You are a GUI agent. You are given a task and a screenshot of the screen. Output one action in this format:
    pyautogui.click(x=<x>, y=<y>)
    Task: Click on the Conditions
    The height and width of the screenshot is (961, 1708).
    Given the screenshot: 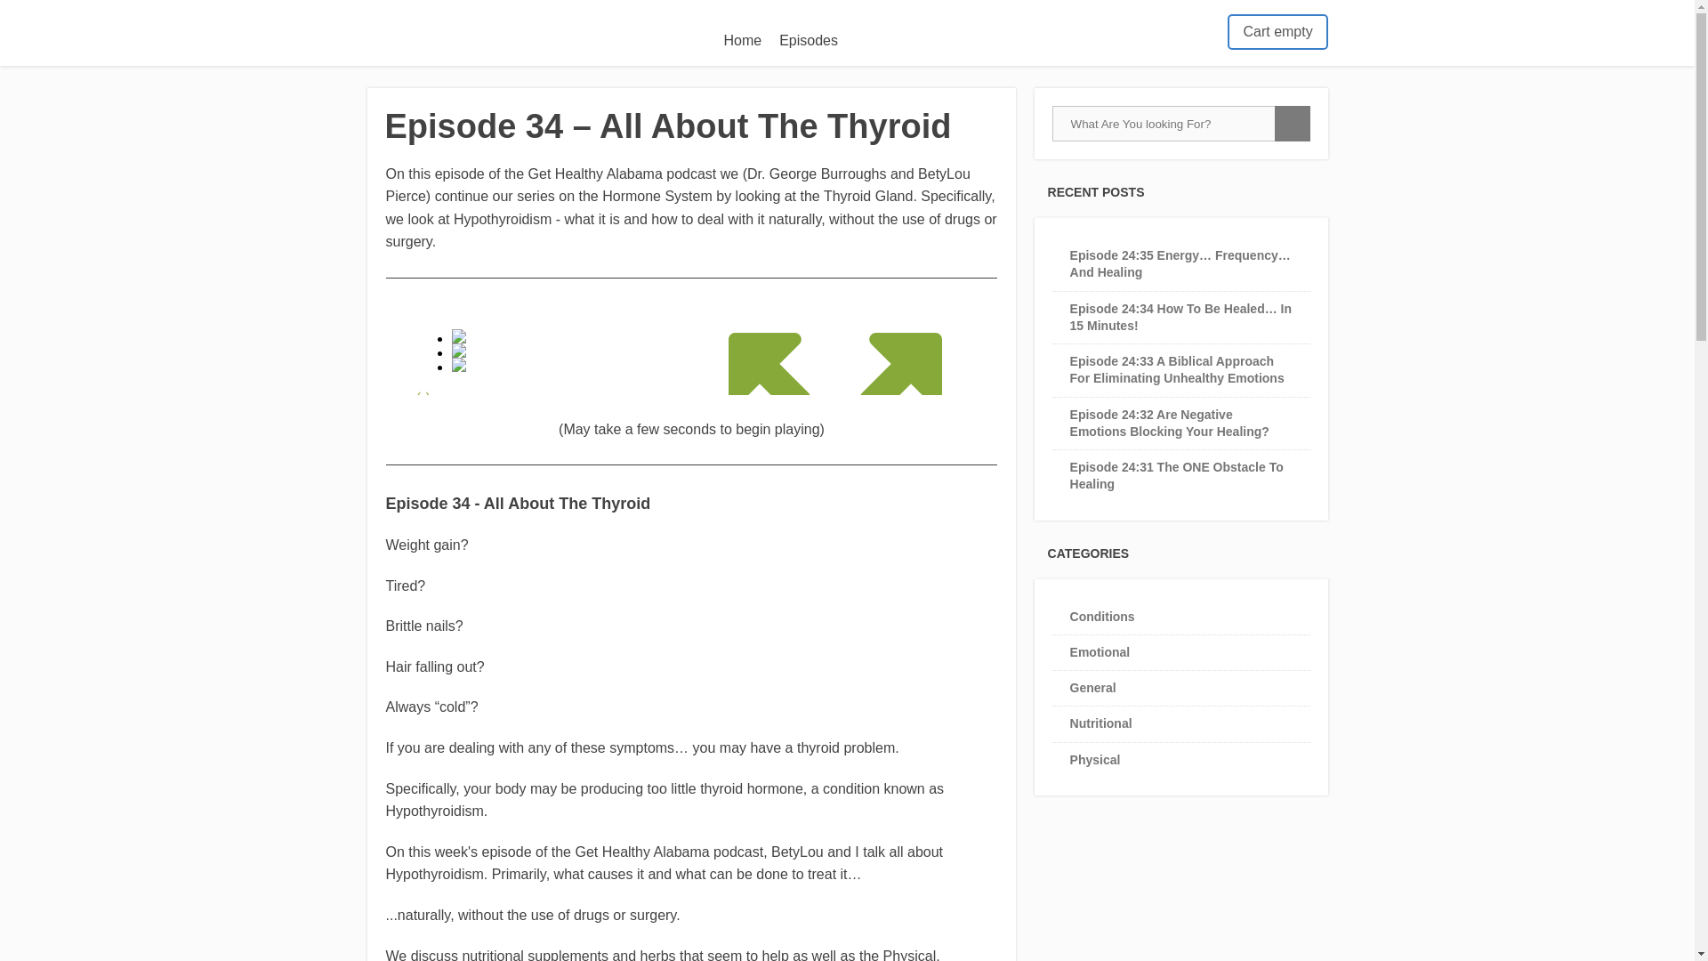 What is the action you would take?
    pyautogui.click(x=1103, y=615)
    